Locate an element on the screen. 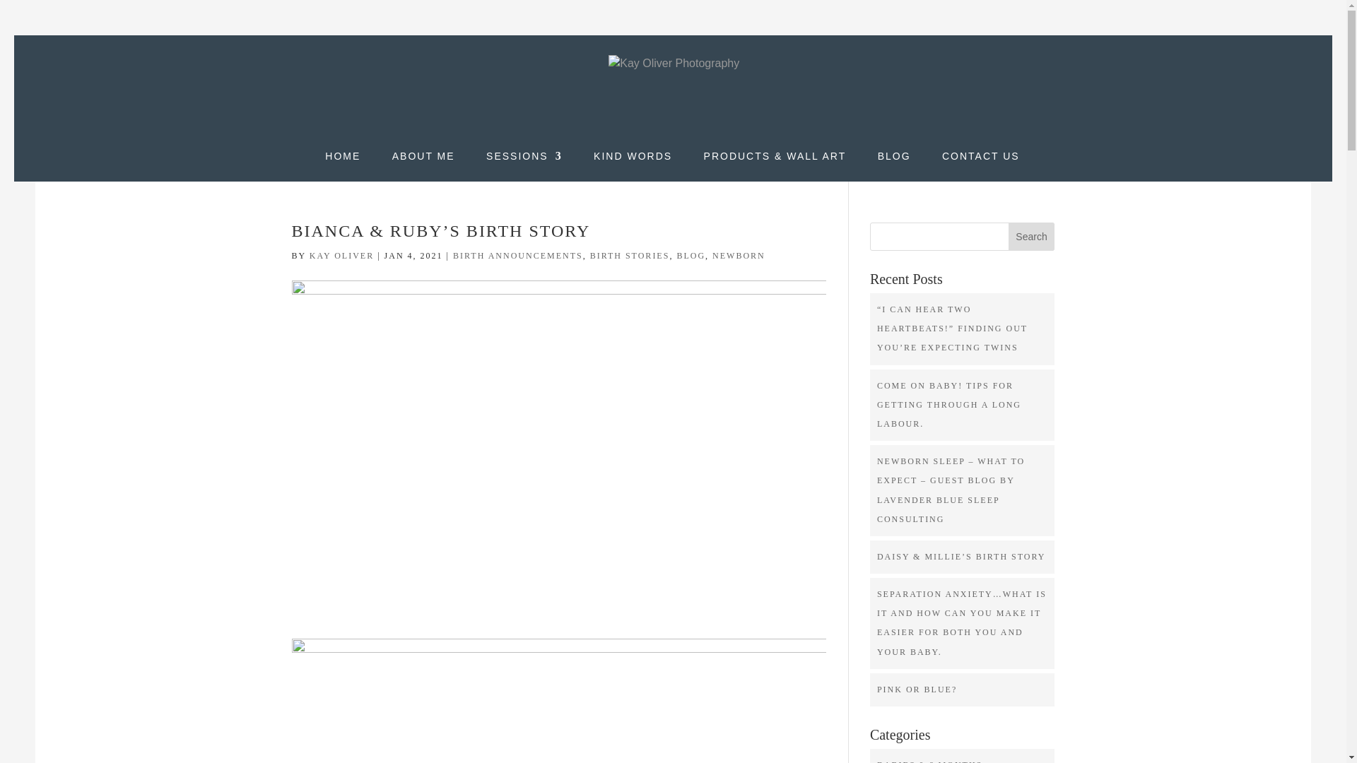  BLOG is located at coordinates (691, 256).